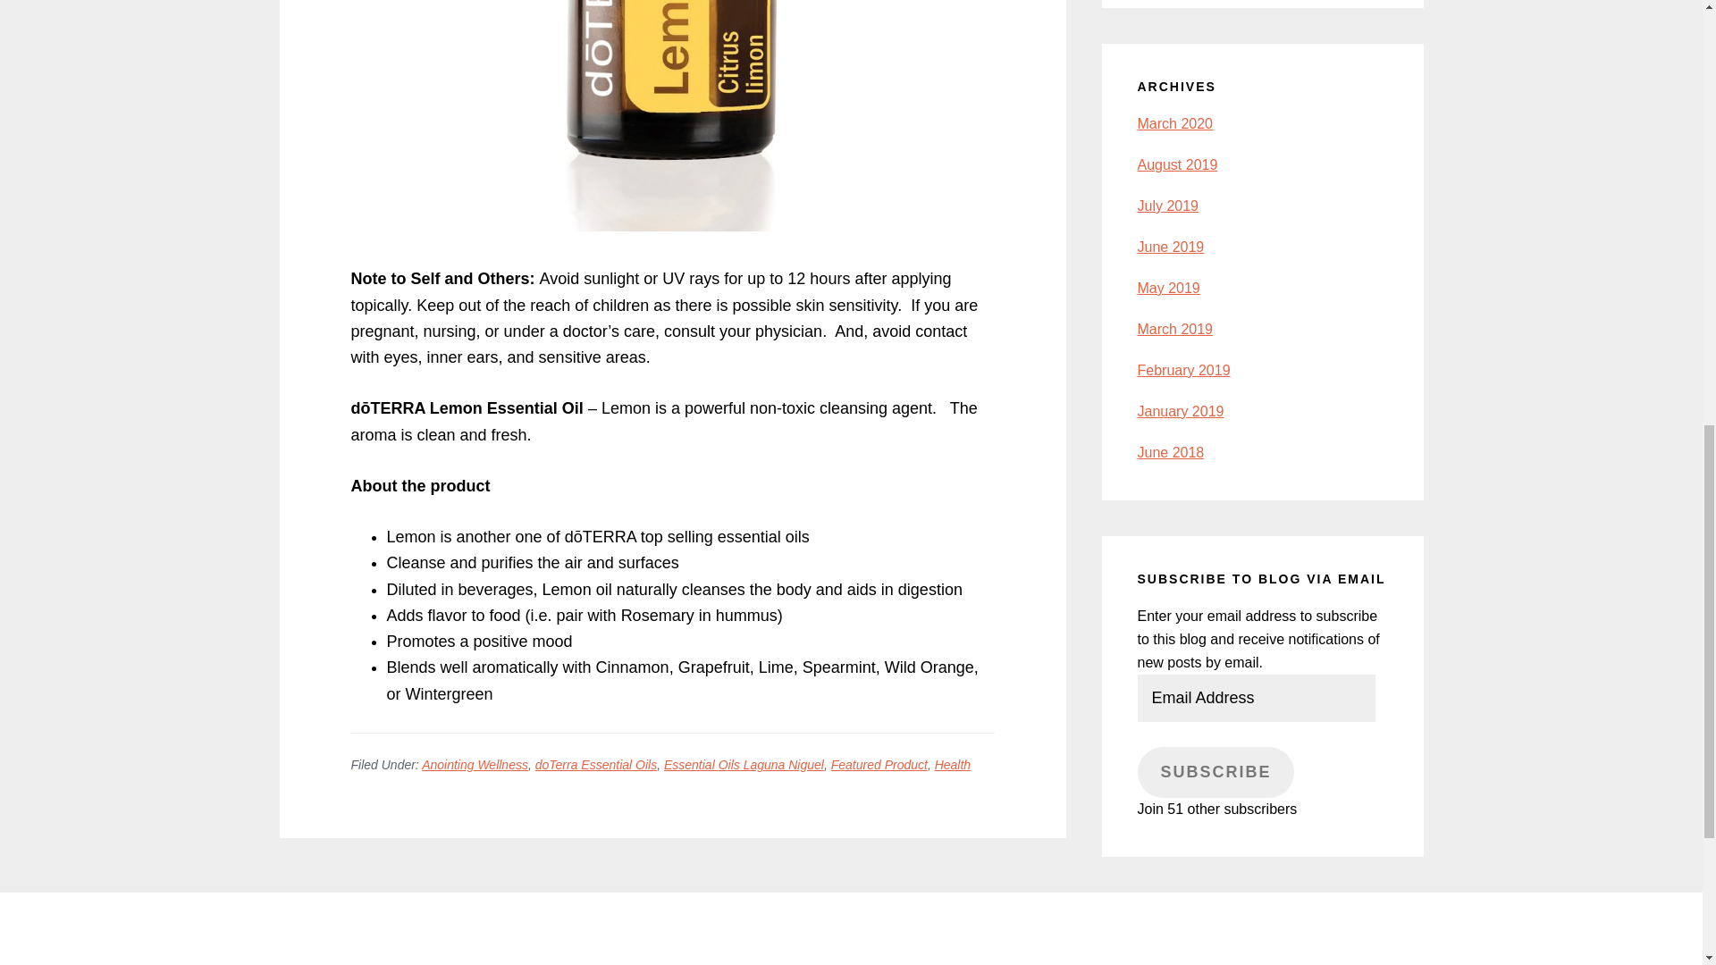 The image size is (1716, 965). Describe the element at coordinates (744, 765) in the screenshot. I see `Essential Oils Laguna Niguel` at that location.